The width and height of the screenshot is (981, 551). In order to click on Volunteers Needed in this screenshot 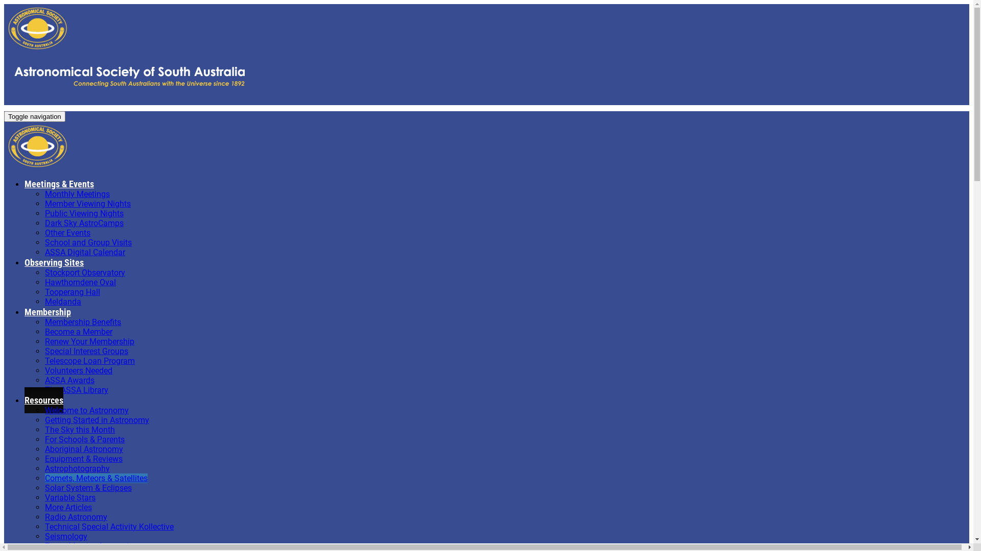, I will do `click(79, 370)`.